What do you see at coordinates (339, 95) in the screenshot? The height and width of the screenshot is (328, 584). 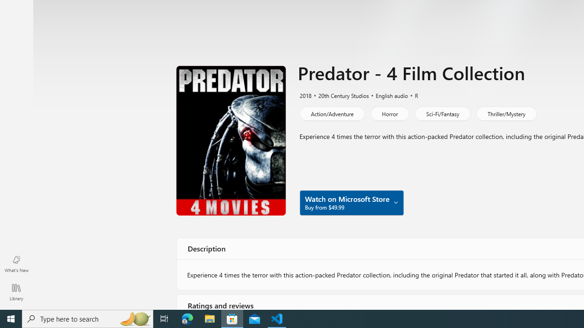 I see `20th Century Studios` at bounding box center [339, 95].